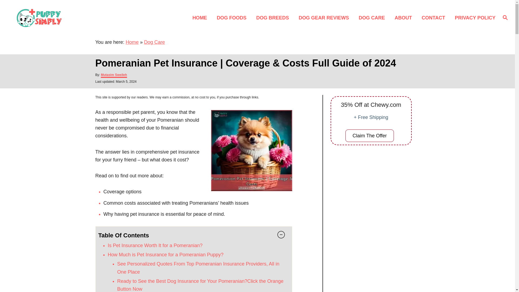  Describe the element at coordinates (435, 17) in the screenshot. I see `CONTACT` at that location.